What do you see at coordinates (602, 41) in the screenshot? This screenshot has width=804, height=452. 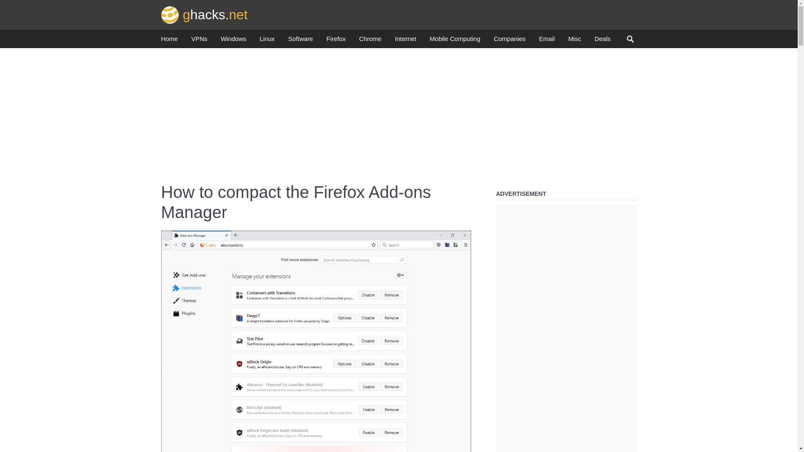 I see `Deals` at bounding box center [602, 41].